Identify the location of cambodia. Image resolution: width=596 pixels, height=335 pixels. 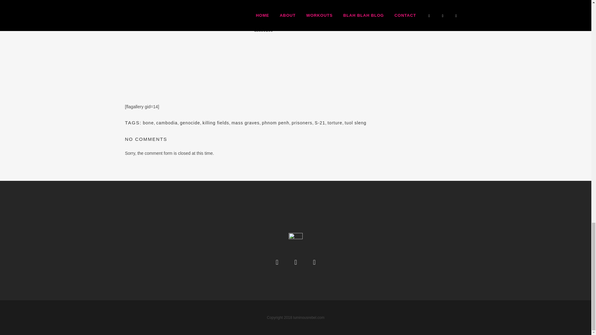
(167, 123).